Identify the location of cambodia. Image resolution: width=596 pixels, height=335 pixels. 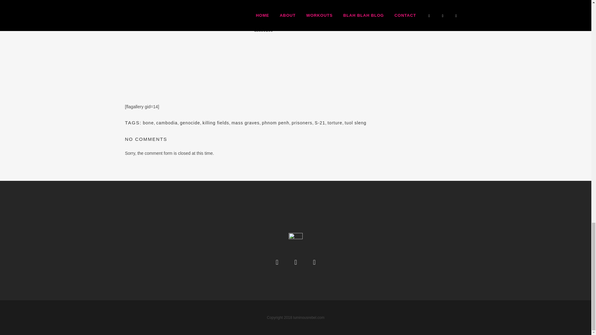
(167, 123).